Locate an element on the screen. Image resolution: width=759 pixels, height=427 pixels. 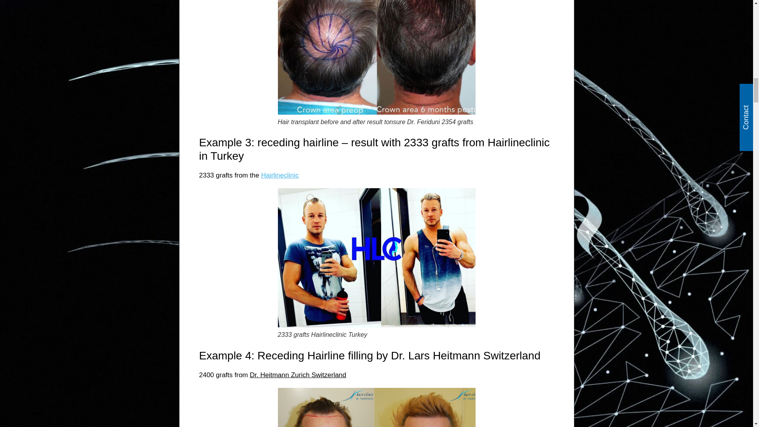
Hairlineclinic is located at coordinates (279, 175).